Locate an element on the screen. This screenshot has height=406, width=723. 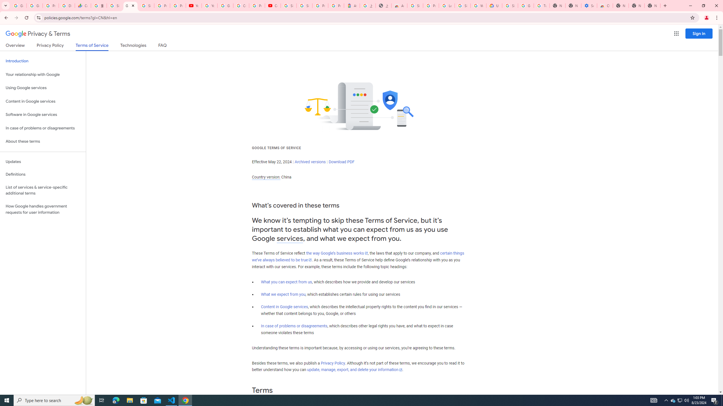
Chrome Web Store - Accessibility extensions is located at coordinates (605, 6).